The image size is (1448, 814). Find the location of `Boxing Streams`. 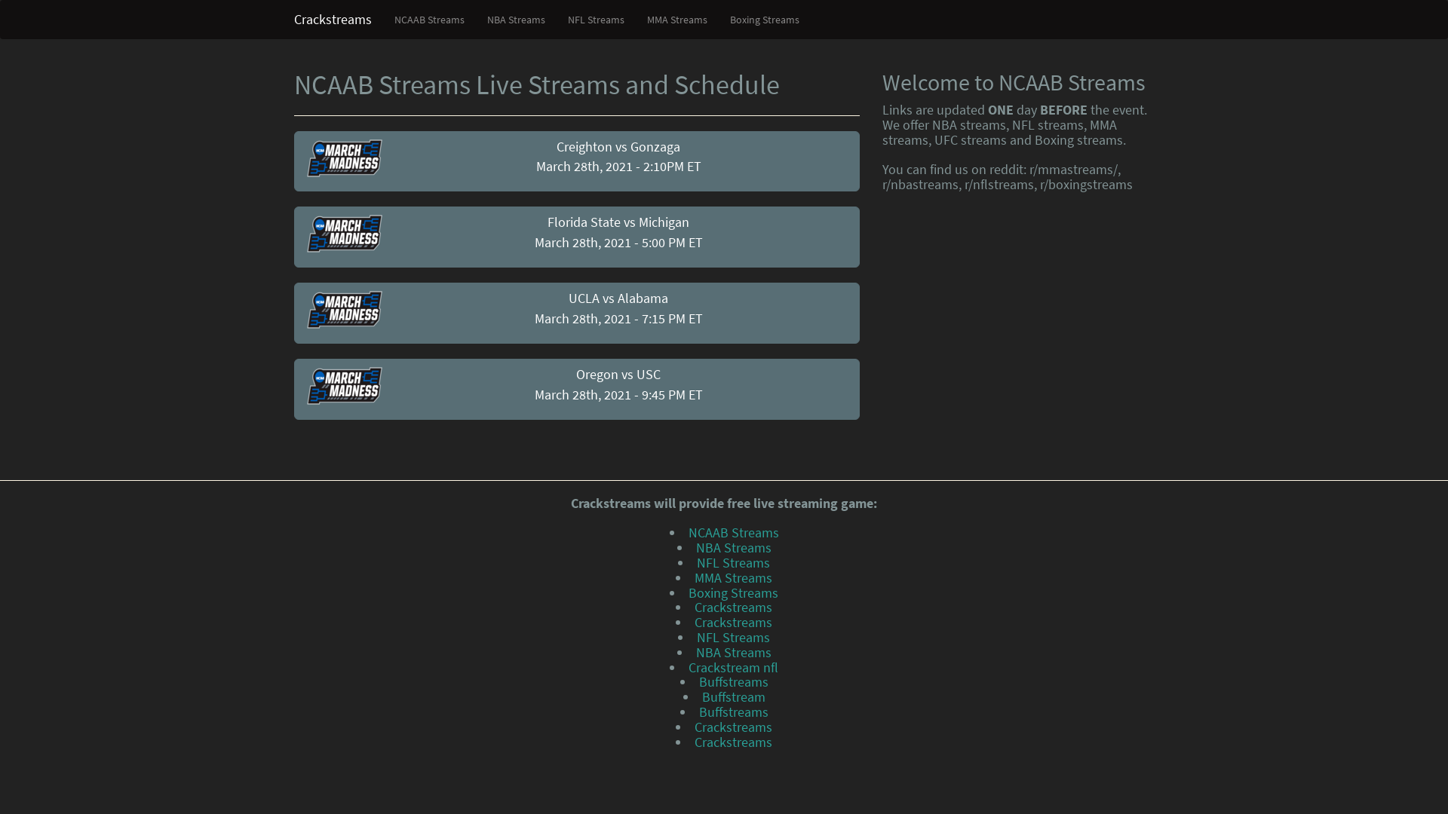

Boxing Streams is located at coordinates (765, 20).